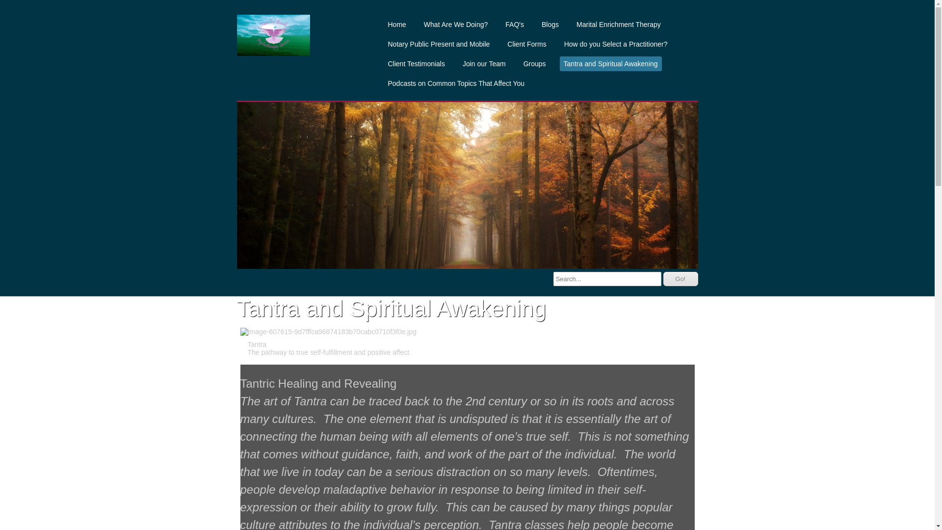 This screenshot has width=942, height=530. Describe the element at coordinates (484, 64) in the screenshot. I see `Join our Team` at that location.